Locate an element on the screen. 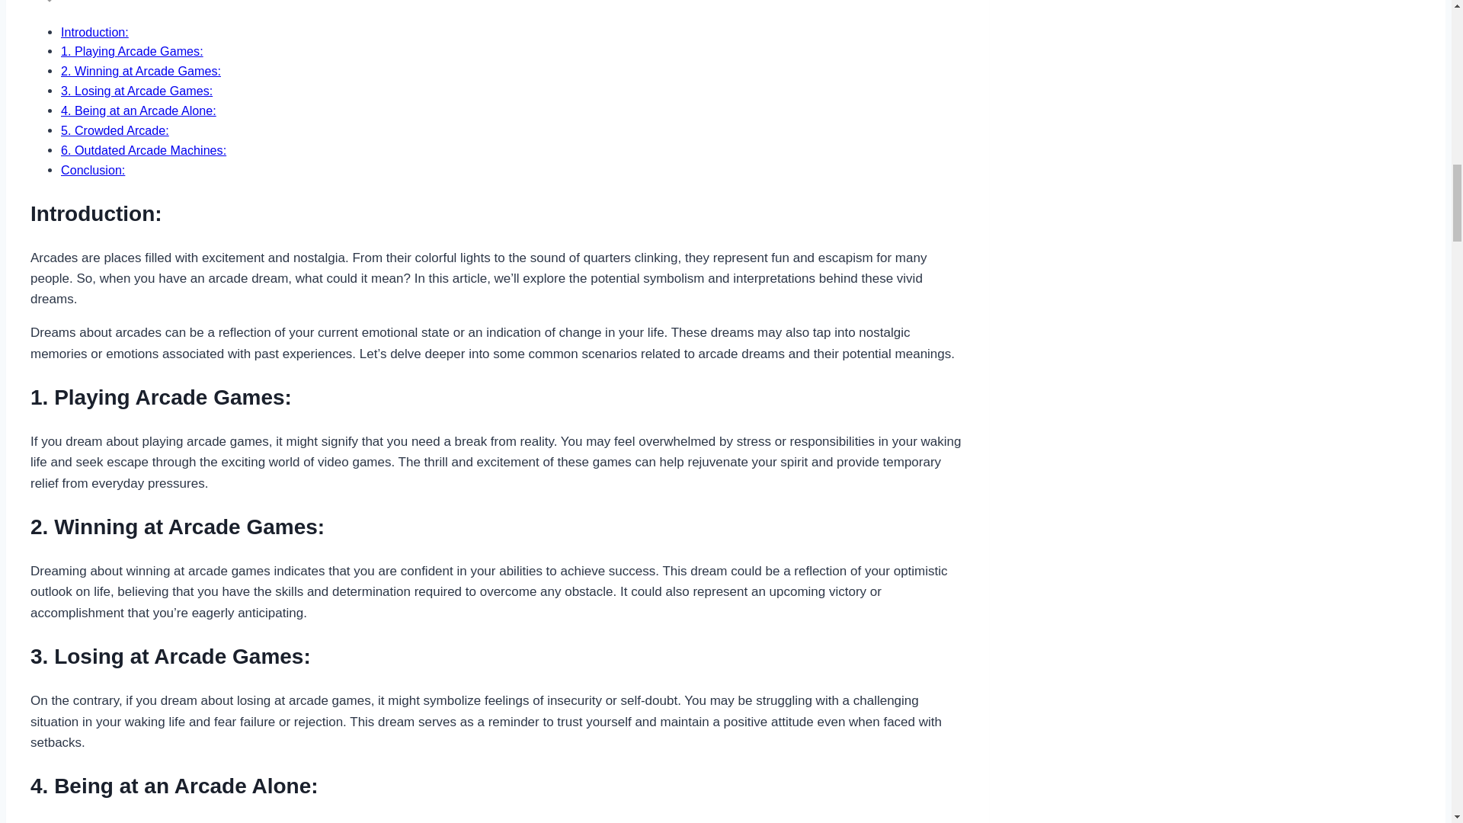  4. Being at an Arcade Alone: is located at coordinates (139, 110).